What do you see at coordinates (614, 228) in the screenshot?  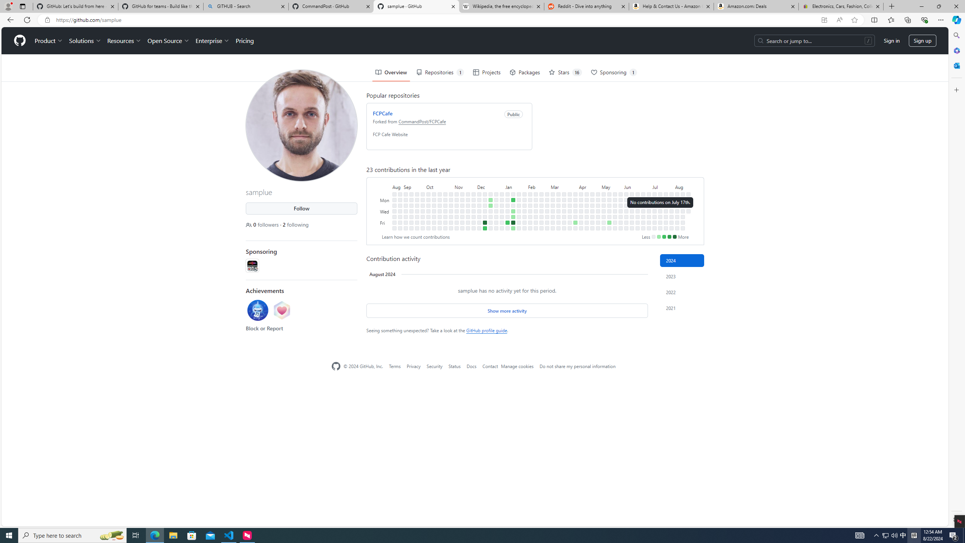 I see `No contributions on May 25th.` at bounding box center [614, 228].